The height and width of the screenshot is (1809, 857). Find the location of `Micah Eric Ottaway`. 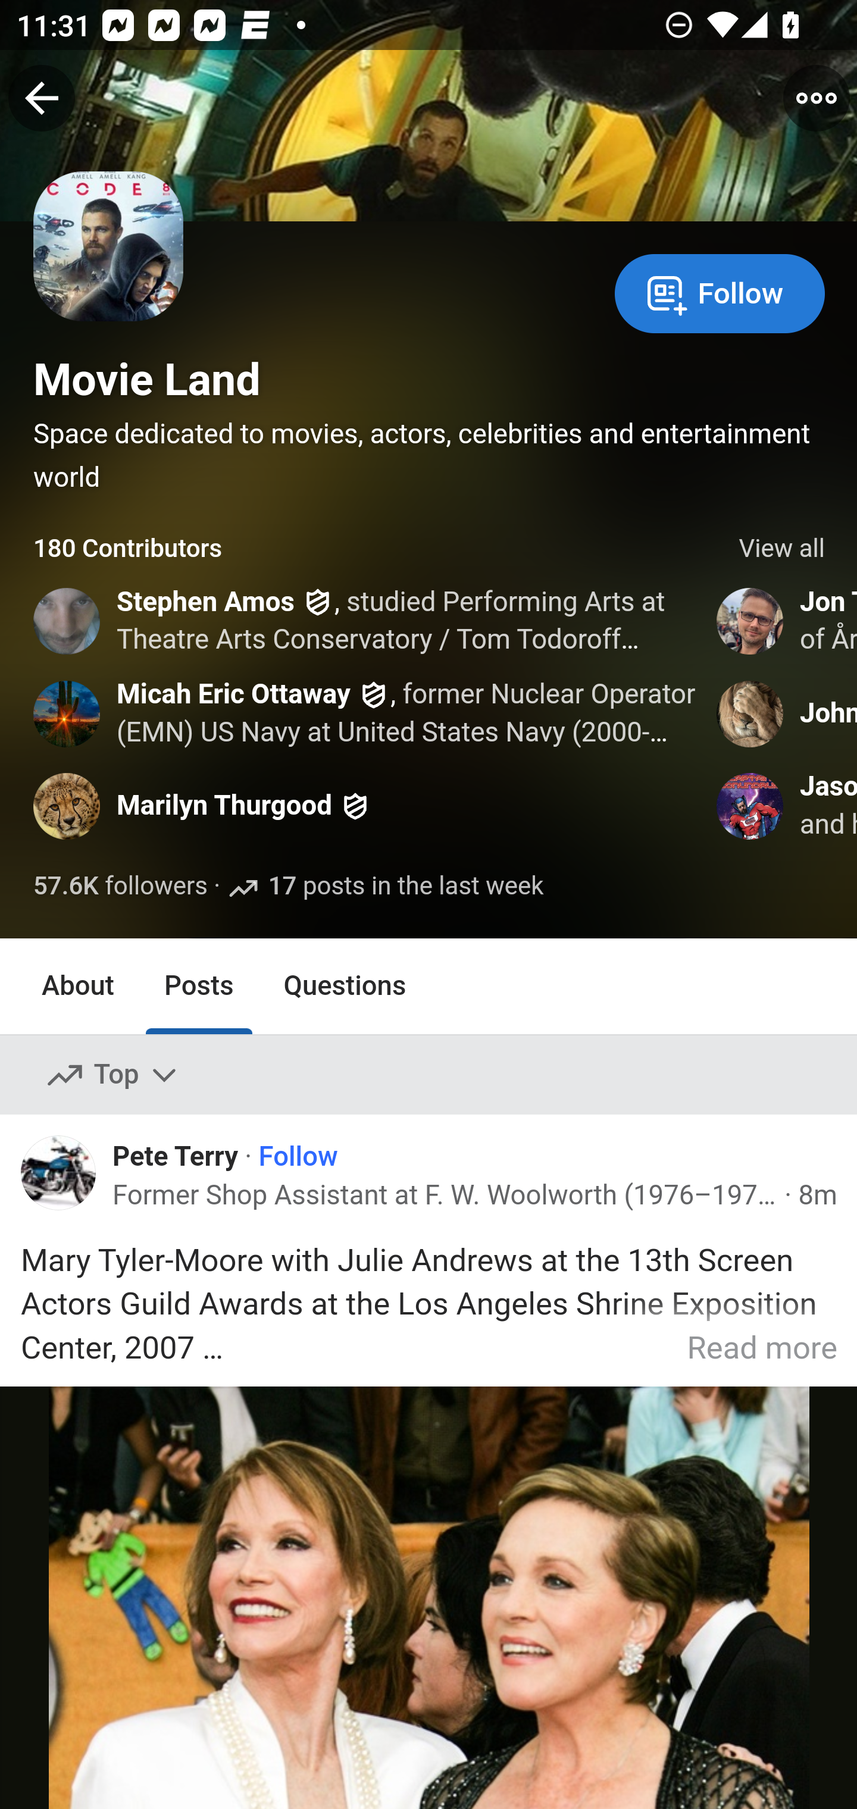

Micah Eric Ottaway is located at coordinates (233, 694).